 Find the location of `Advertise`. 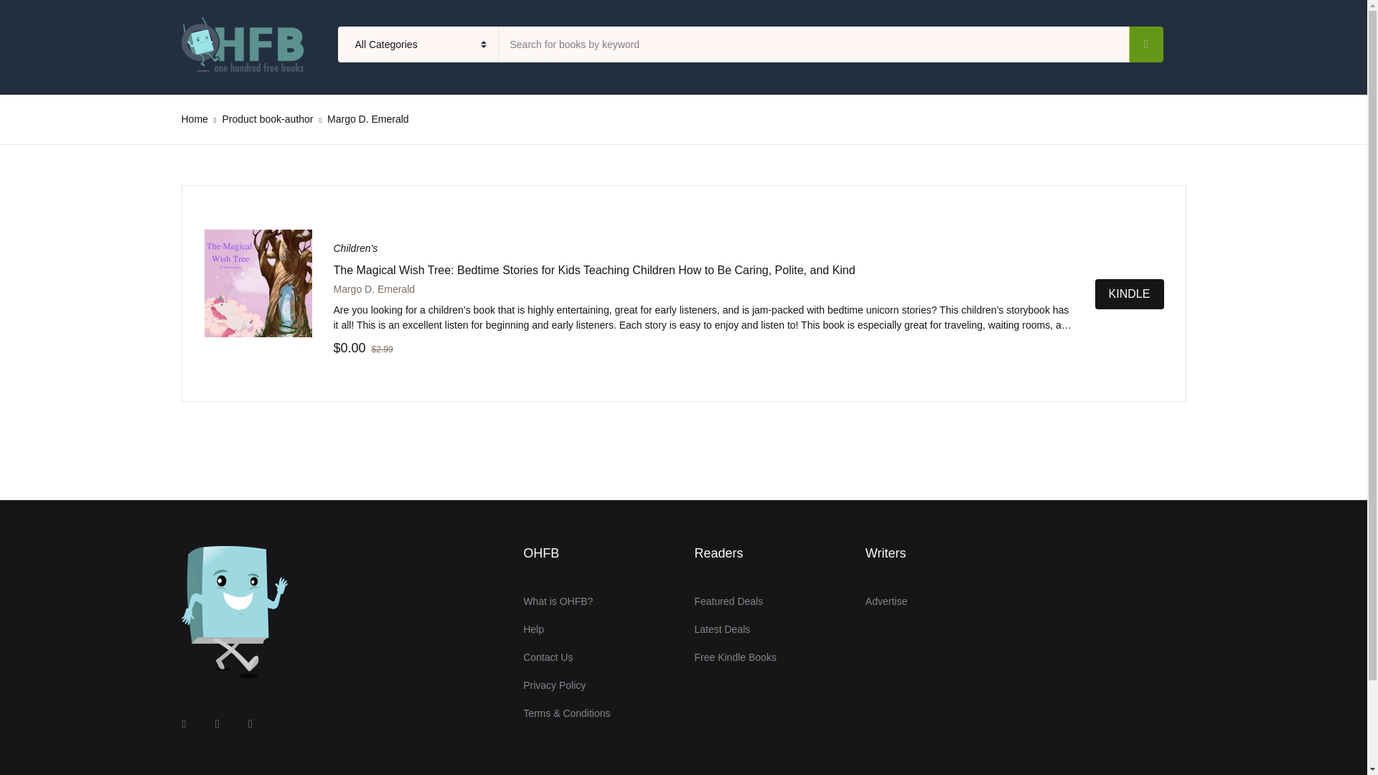

Advertise is located at coordinates (886, 601).